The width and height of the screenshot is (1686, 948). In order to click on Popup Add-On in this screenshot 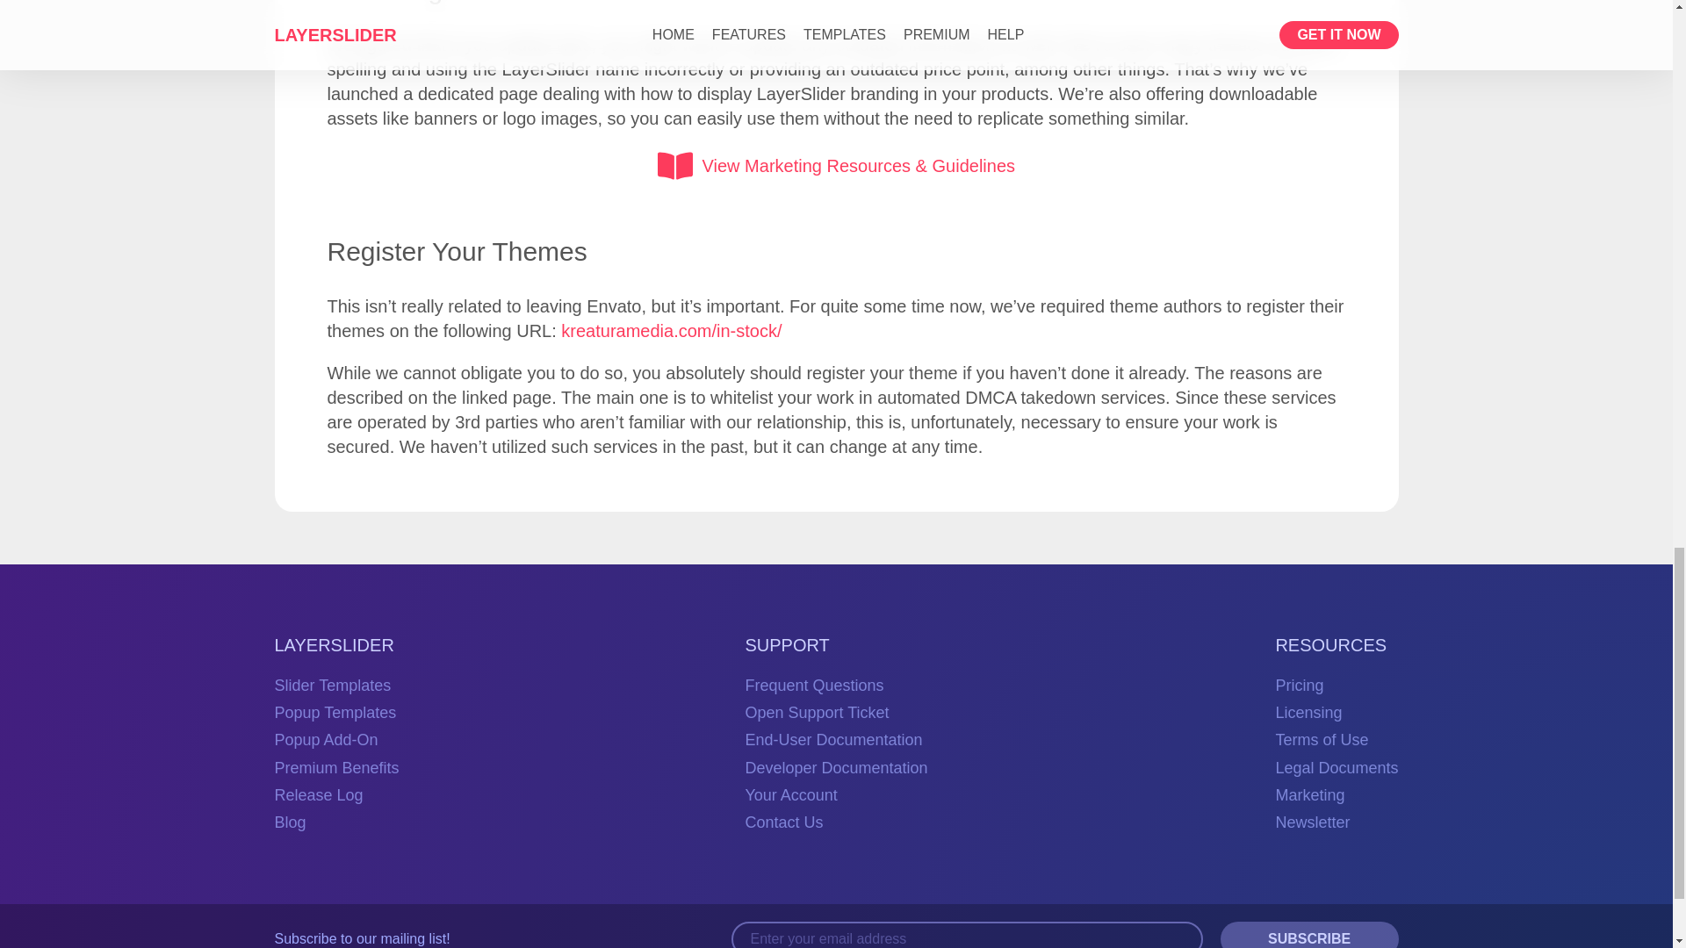, I will do `click(325, 739)`.